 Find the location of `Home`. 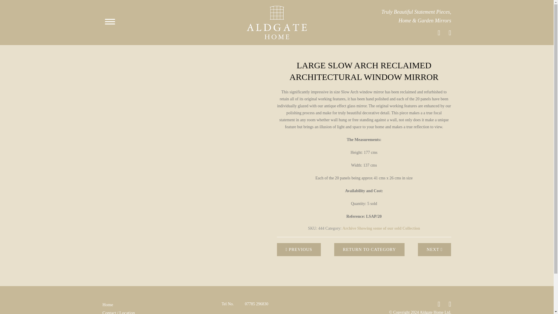

Home is located at coordinates (108, 304).